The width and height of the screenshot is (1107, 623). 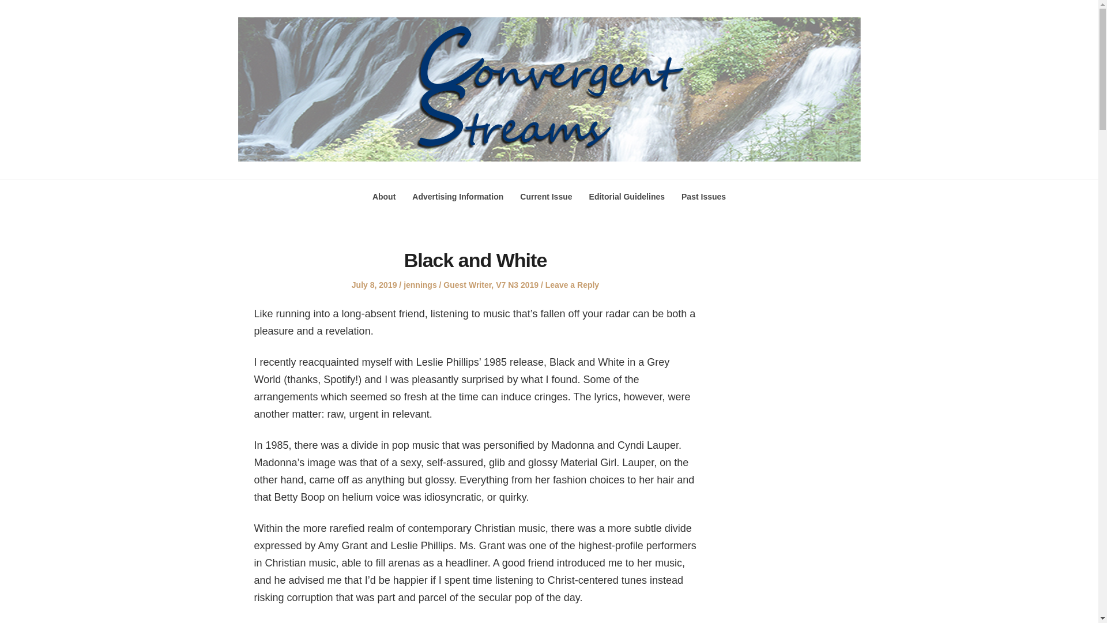 What do you see at coordinates (627, 196) in the screenshot?
I see `Editorial Guidelines` at bounding box center [627, 196].